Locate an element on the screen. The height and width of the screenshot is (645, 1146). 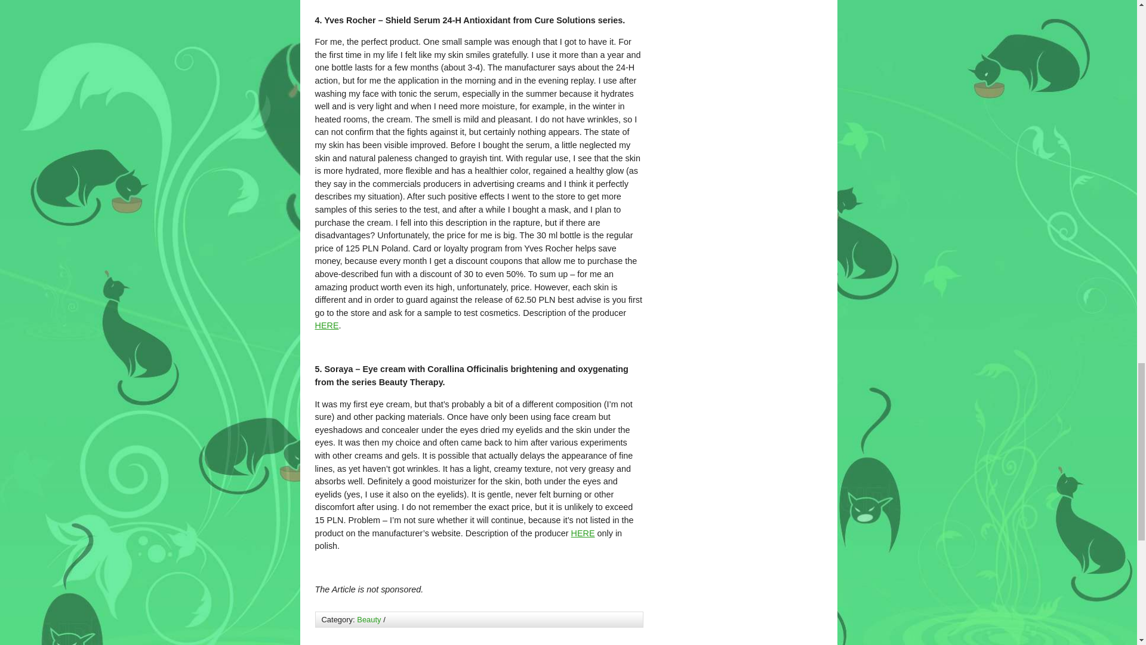
HERE is located at coordinates (327, 325).